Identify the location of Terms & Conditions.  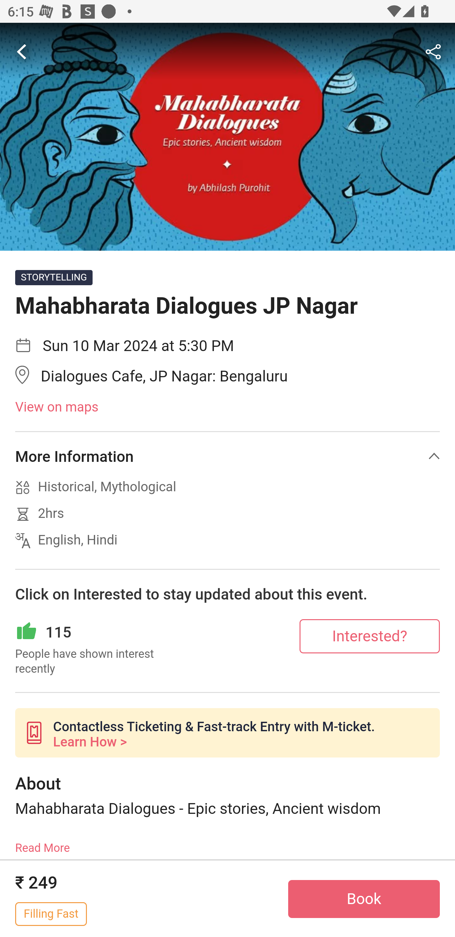
(227, 896).